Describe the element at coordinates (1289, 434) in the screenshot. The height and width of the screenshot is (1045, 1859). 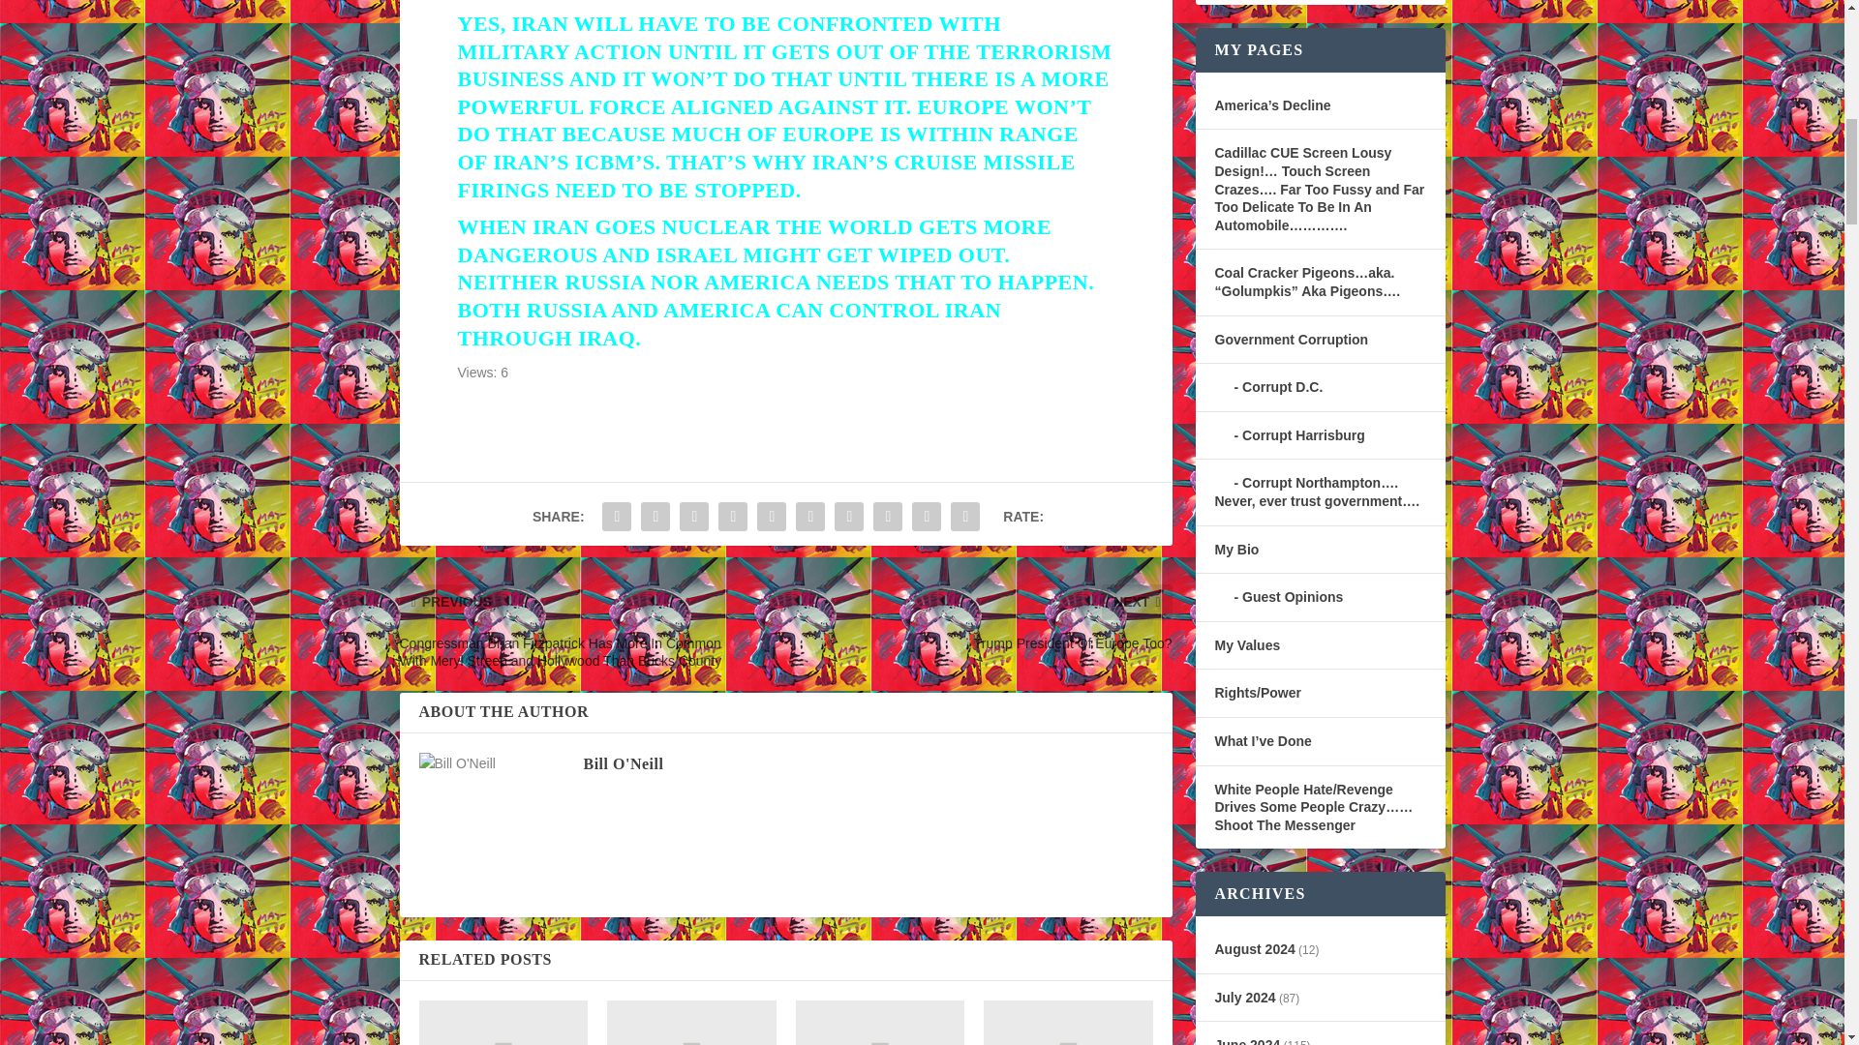
I see `Corrupt Harrisburg` at that location.